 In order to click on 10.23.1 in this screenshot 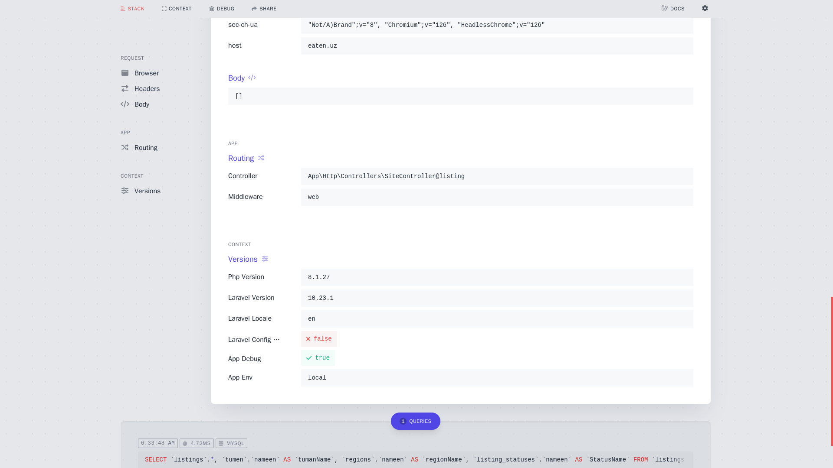, I will do `click(497, 298)`.